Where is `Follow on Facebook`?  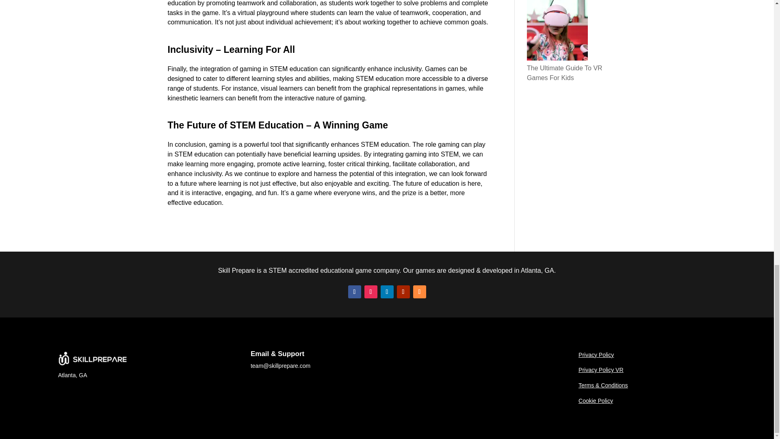 Follow on Facebook is located at coordinates (354, 292).